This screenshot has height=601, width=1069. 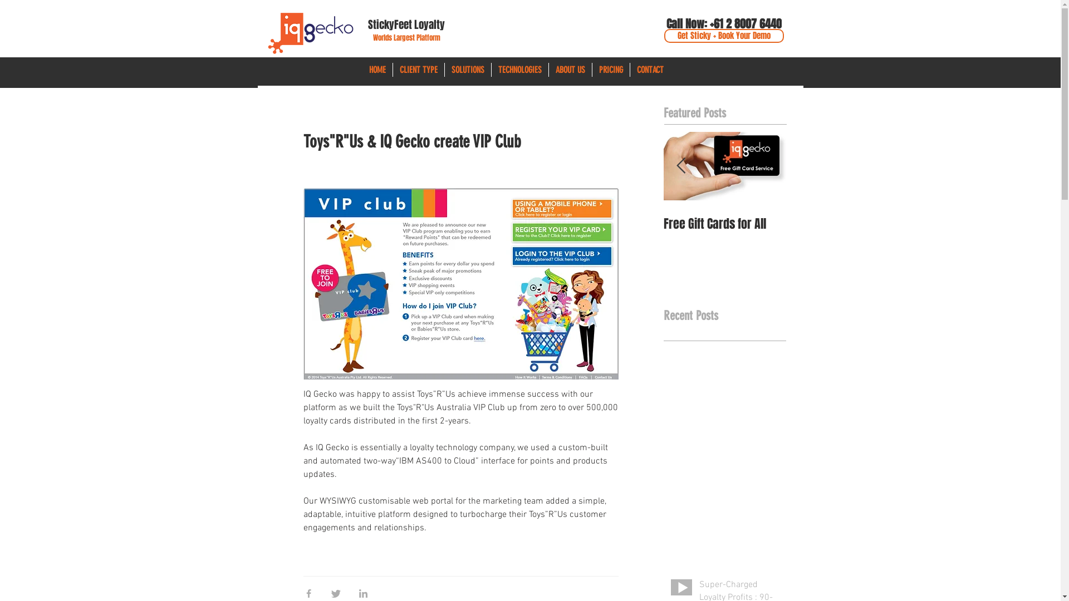 I want to click on CONTACT, so click(x=650, y=70).